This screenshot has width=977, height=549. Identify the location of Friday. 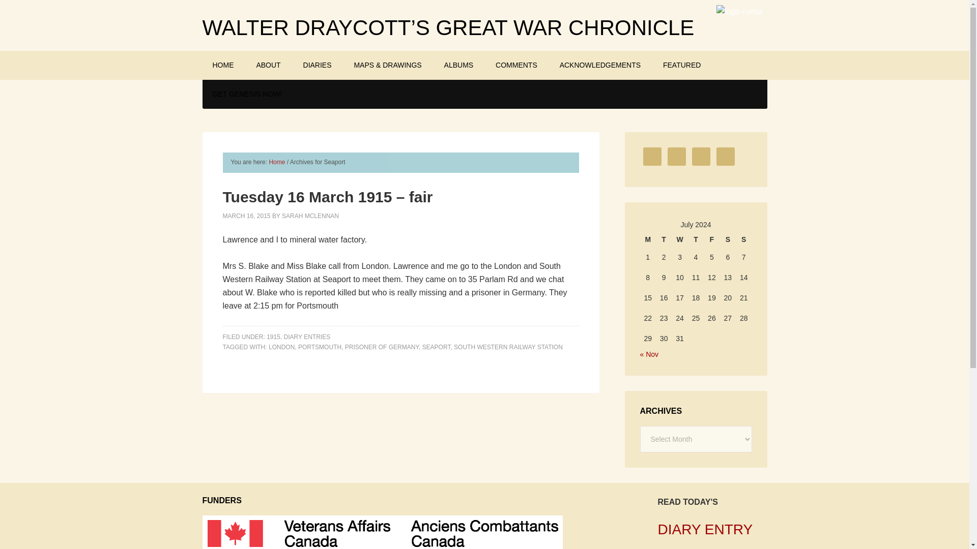
(711, 239).